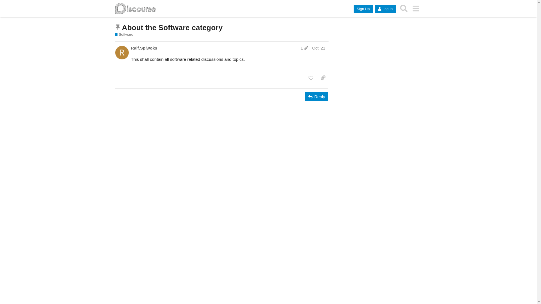 This screenshot has width=541, height=304. What do you see at coordinates (385, 9) in the screenshot?
I see `Log In` at bounding box center [385, 9].